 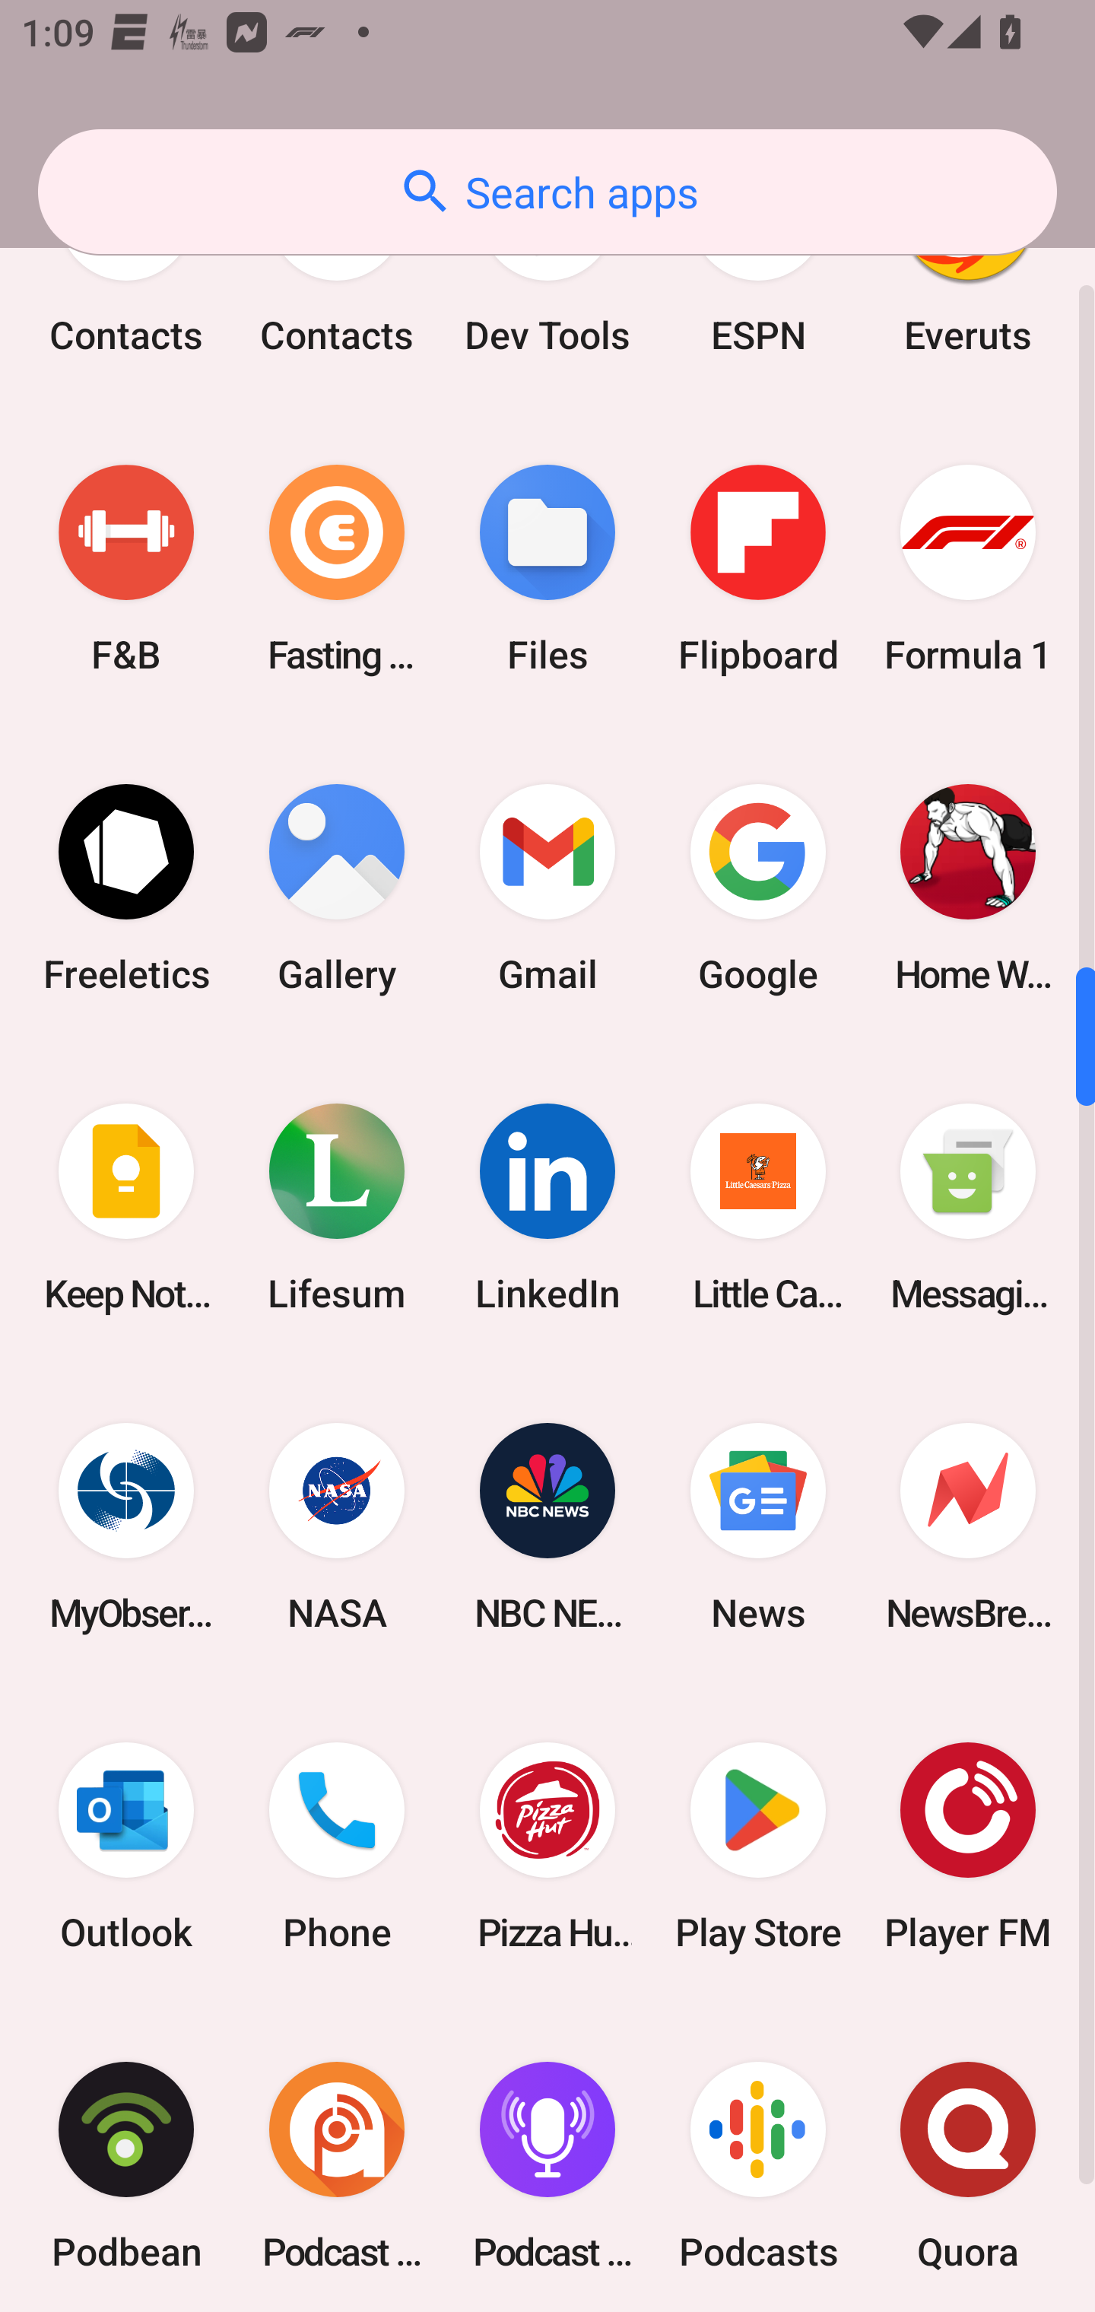 What do you see at coordinates (757, 888) in the screenshot?
I see `Google` at bounding box center [757, 888].